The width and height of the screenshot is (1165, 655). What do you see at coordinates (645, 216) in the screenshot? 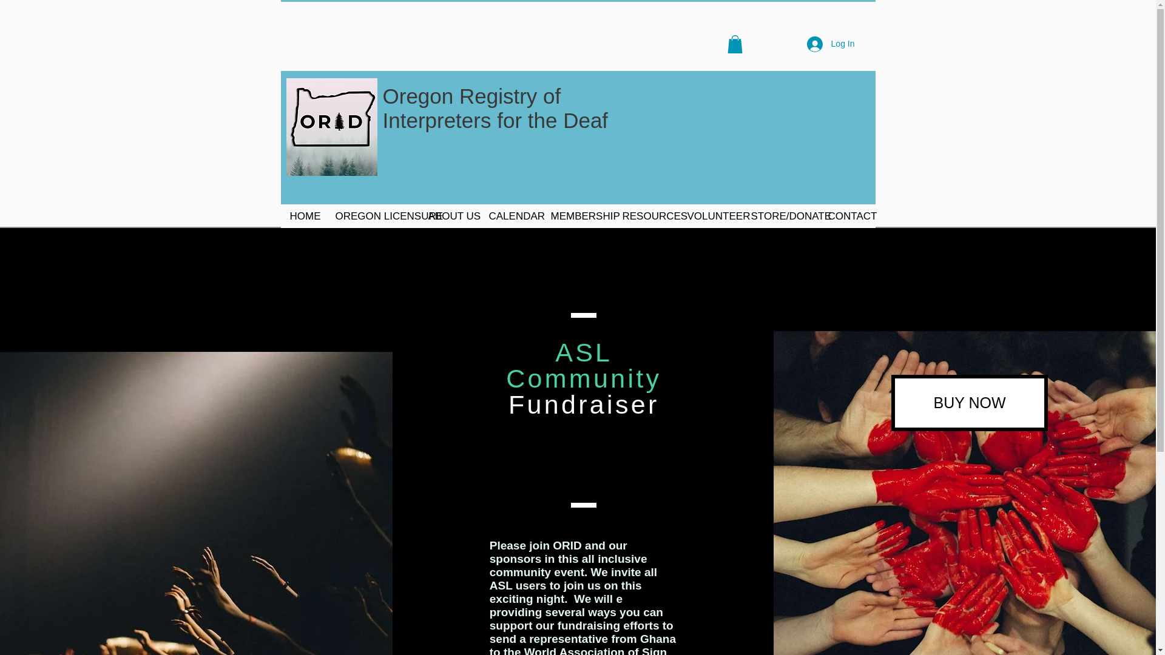
I see `VOLUNTEER` at bounding box center [645, 216].